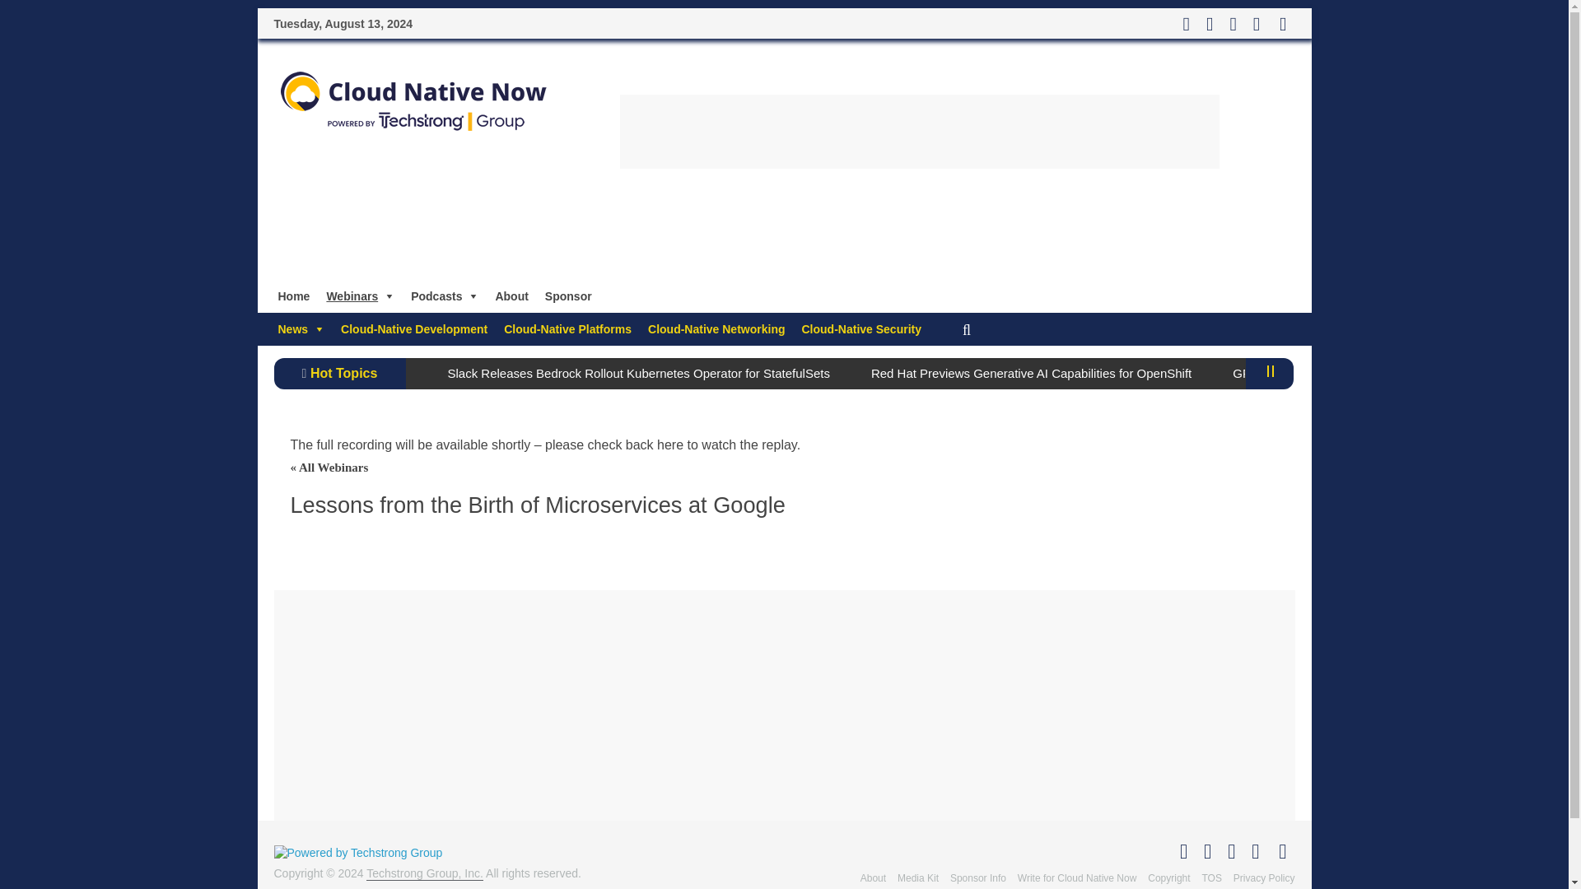 The width and height of the screenshot is (1581, 889). I want to click on Red Hat Previews Generative AI Capabilities for OpenShift, so click(1031, 373).